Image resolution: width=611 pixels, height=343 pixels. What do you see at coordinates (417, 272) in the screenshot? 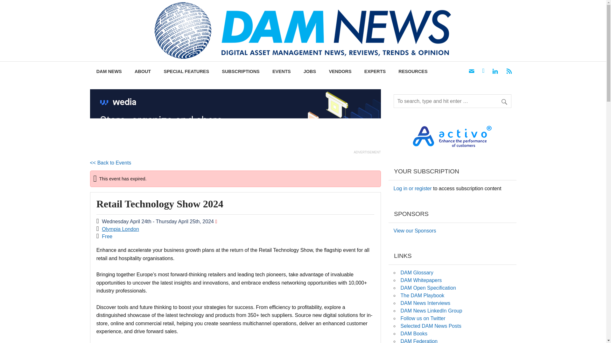
I see `DAM Glossary` at bounding box center [417, 272].